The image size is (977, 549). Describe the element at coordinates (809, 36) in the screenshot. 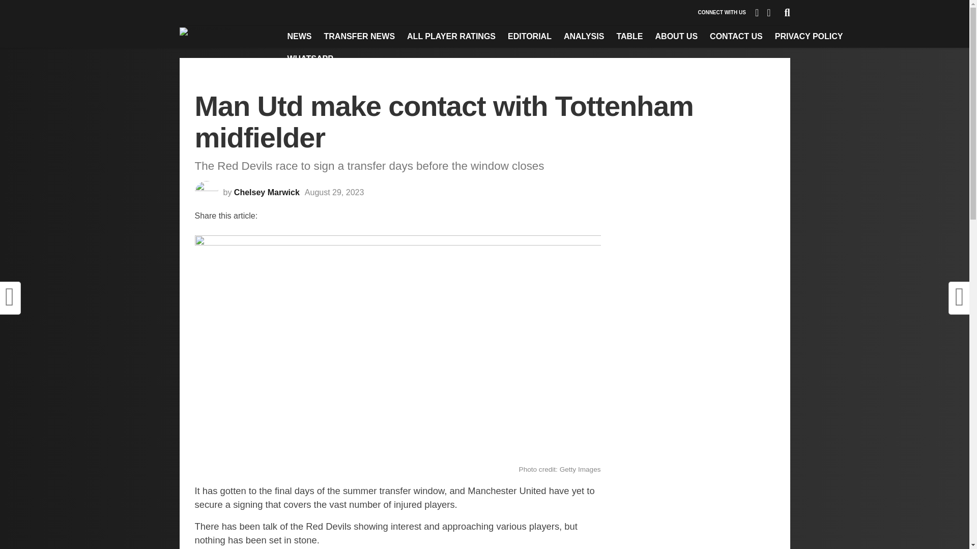

I see `PRIVACY POLICY` at that location.